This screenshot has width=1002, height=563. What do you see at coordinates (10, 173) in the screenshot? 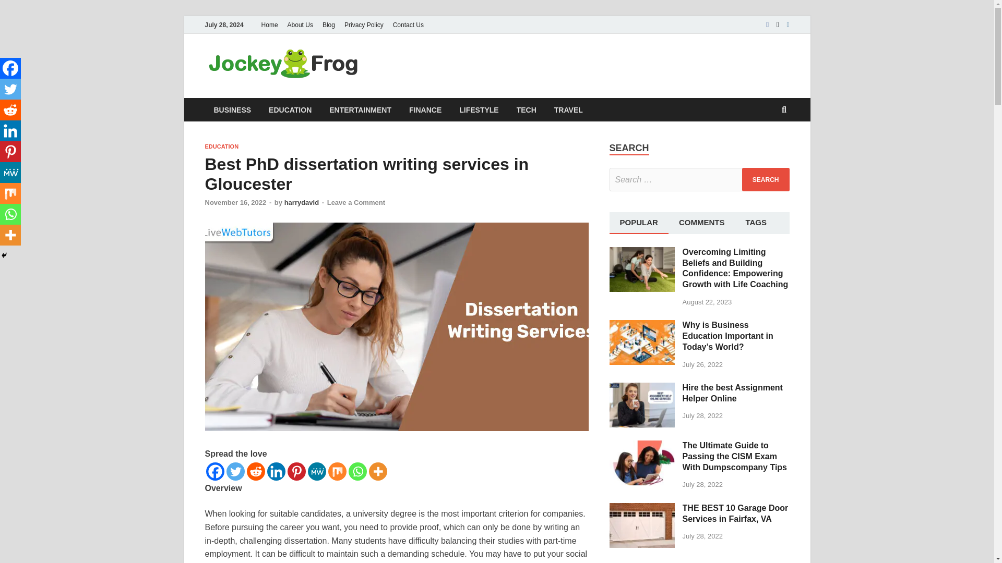
I see `MeWe` at bounding box center [10, 173].